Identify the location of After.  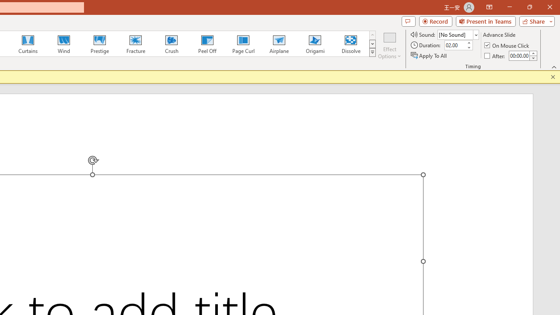
(519, 56).